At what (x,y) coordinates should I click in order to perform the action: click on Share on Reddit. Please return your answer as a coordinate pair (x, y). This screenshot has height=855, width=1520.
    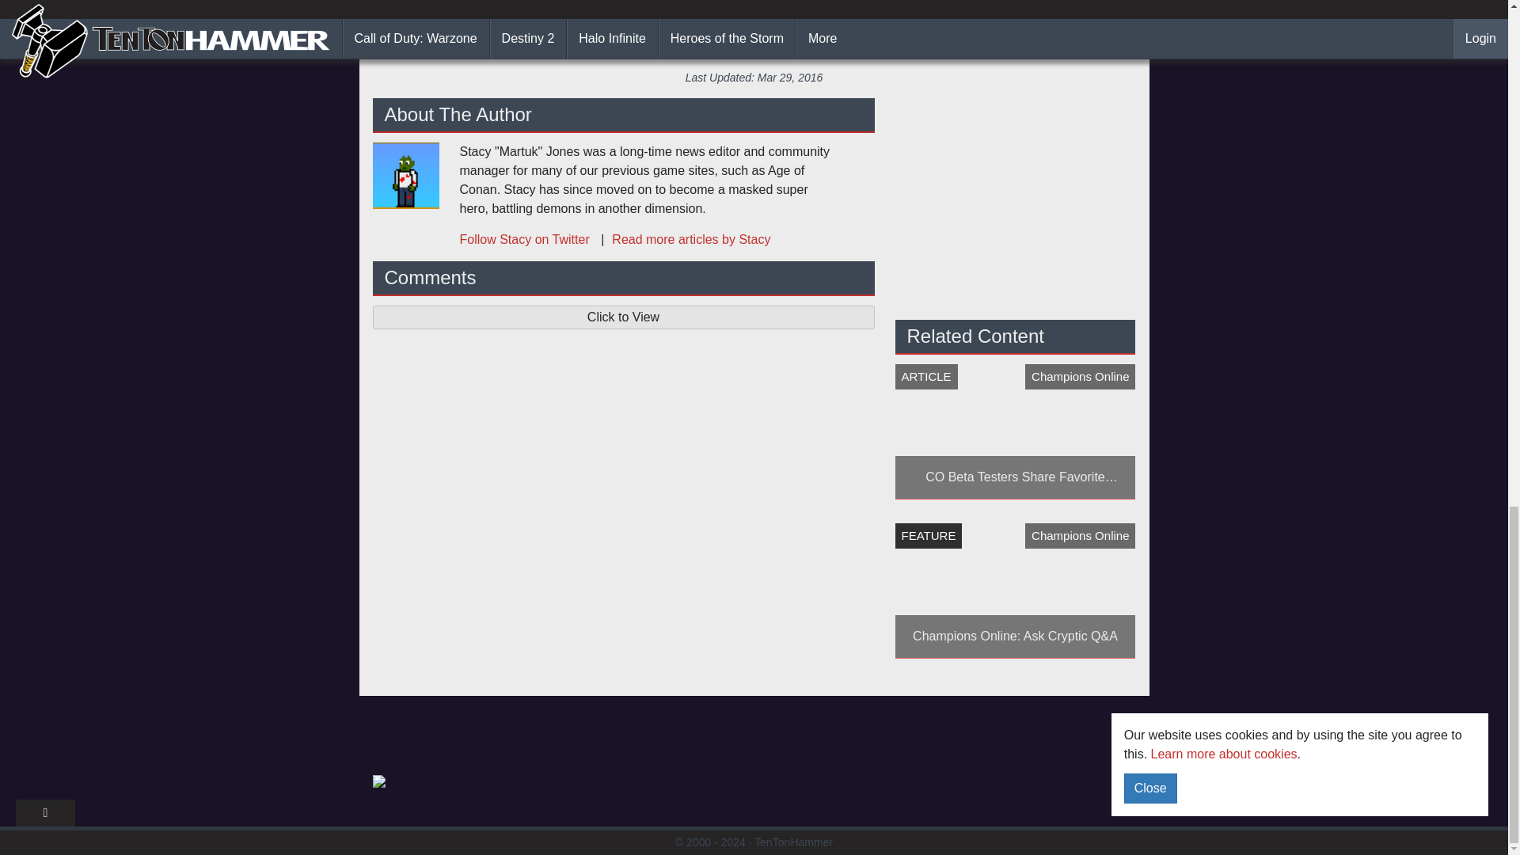
    Looking at the image, I should click on (829, 34).